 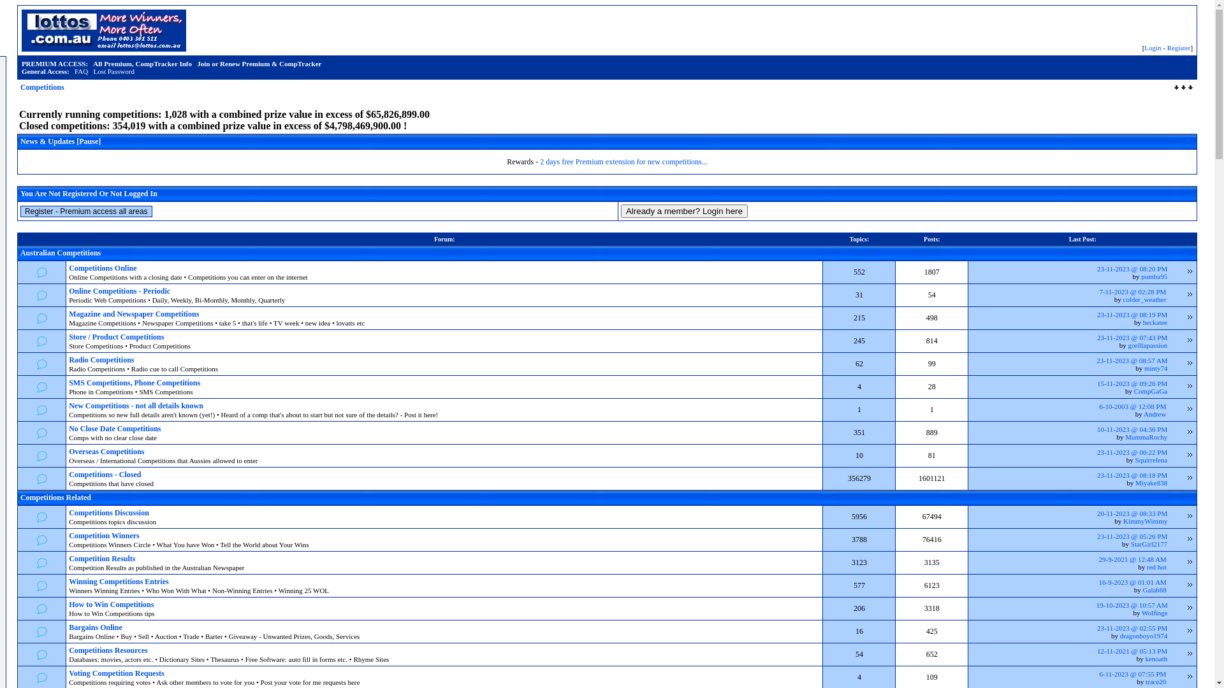 What do you see at coordinates (1132, 383) in the screenshot?
I see `15-11-2023 @ 09:26 PM` at bounding box center [1132, 383].